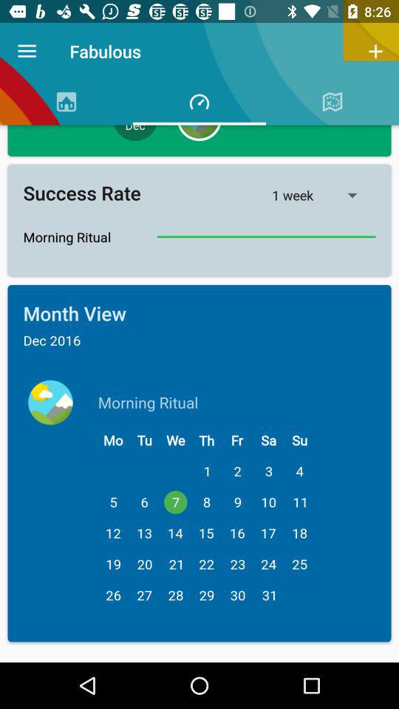  What do you see at coordinates (332, 101) in the screenshot?
I see `select the symbol right to timer` at bounding box center [332, 101].